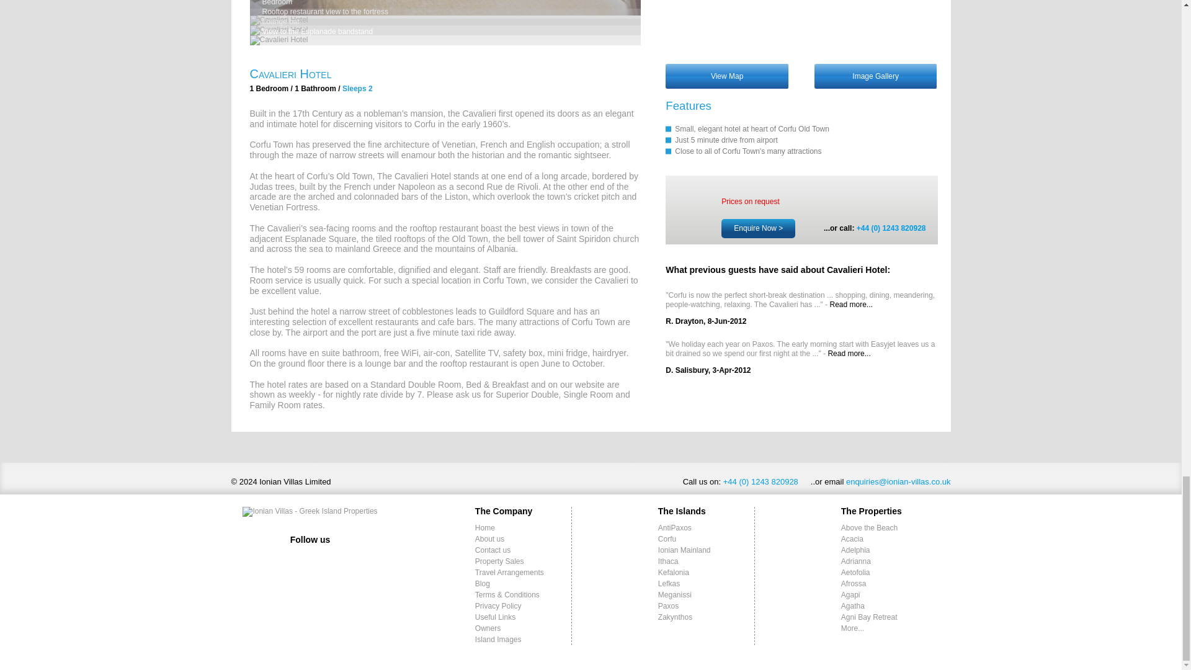  Describe the element at coordinates (849, 353) in the screenshot. I see `Read more...` at that location.